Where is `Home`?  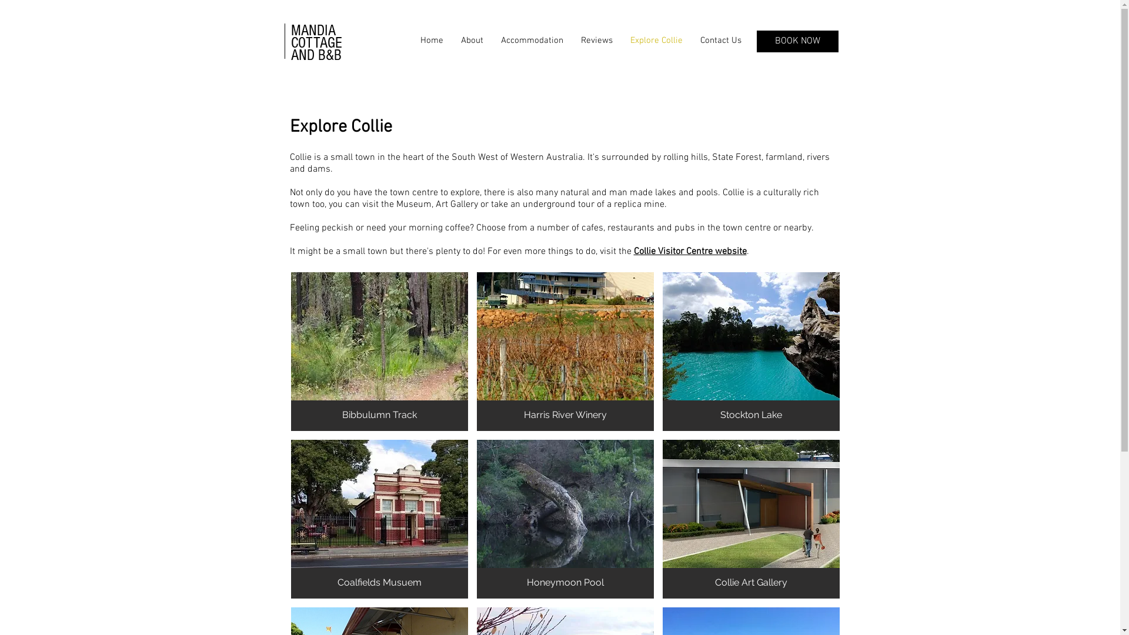 Home is located at coordinates (432, 41).